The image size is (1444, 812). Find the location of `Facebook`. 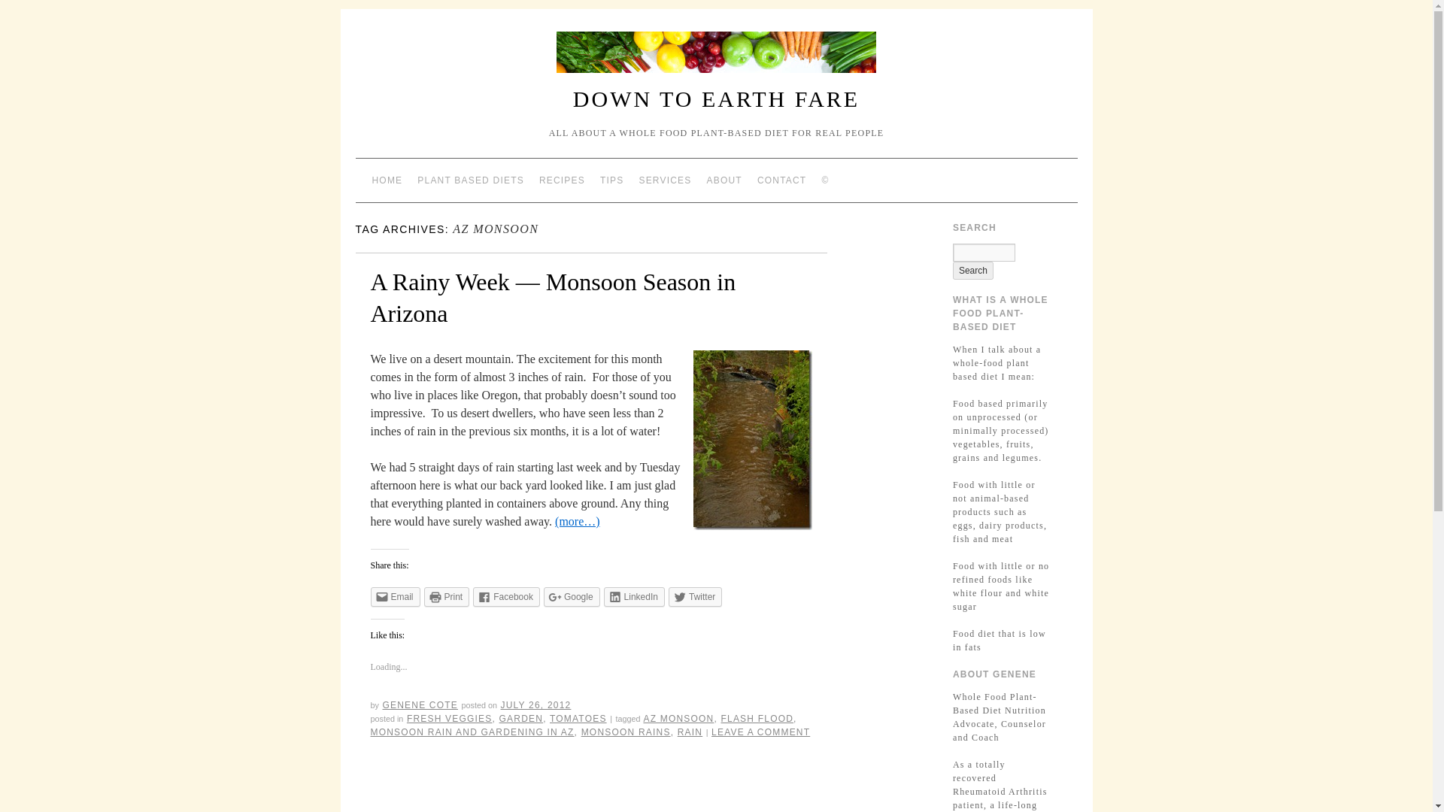

Facebook is located at coordinates (507, 596).